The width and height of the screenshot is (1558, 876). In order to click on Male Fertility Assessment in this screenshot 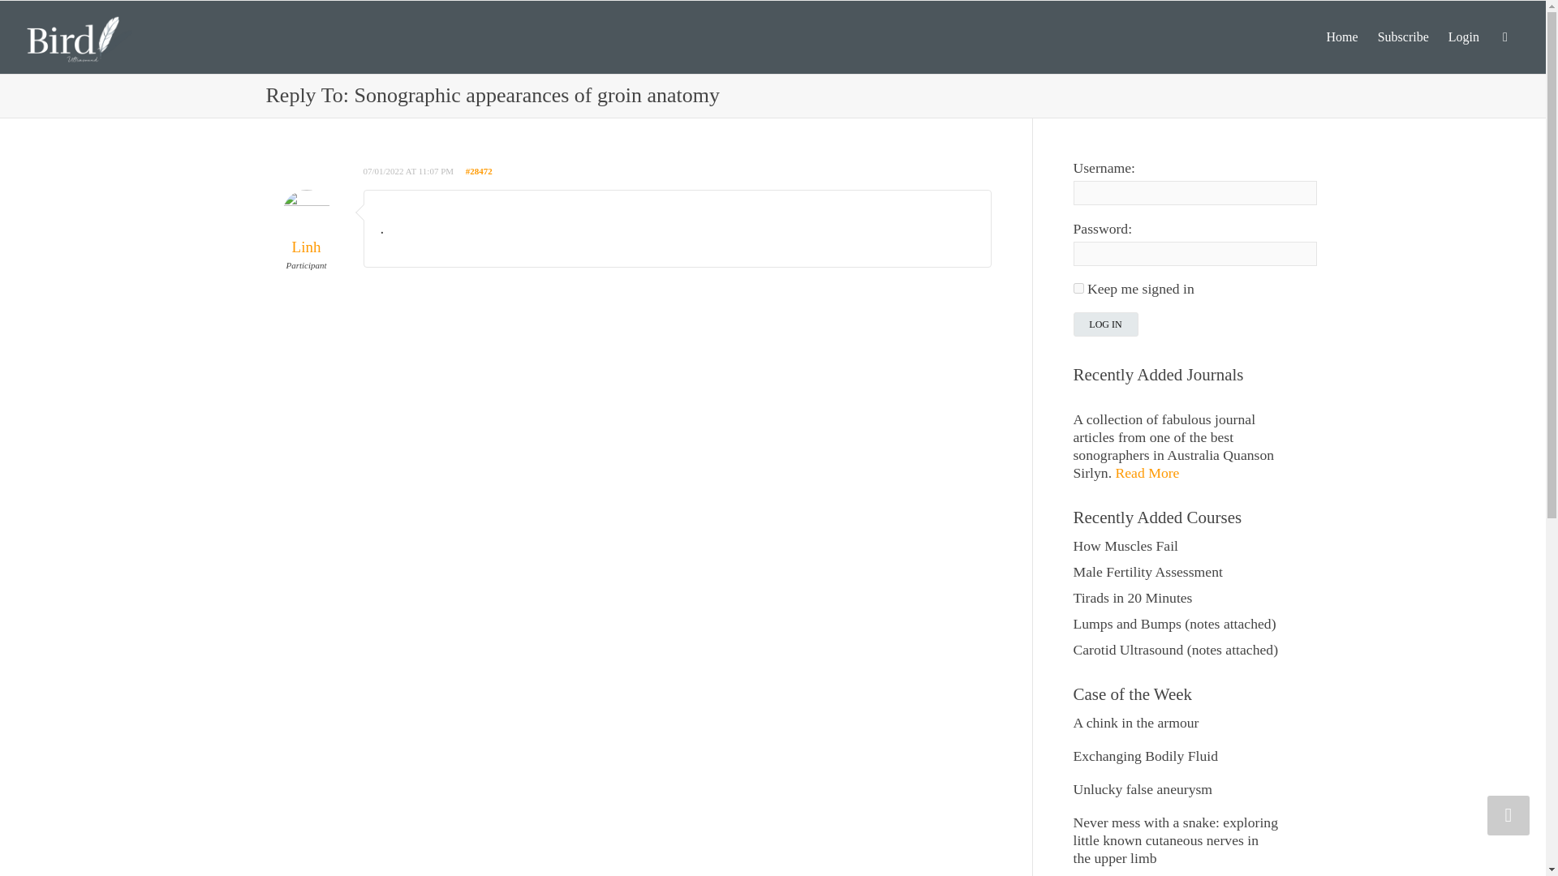, I will do `click(1147, 571)`.